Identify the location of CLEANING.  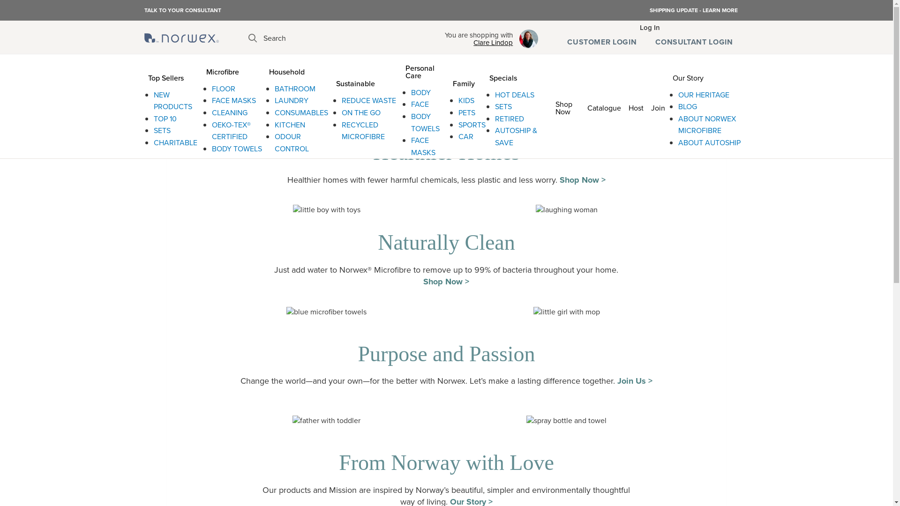
(230, 112).